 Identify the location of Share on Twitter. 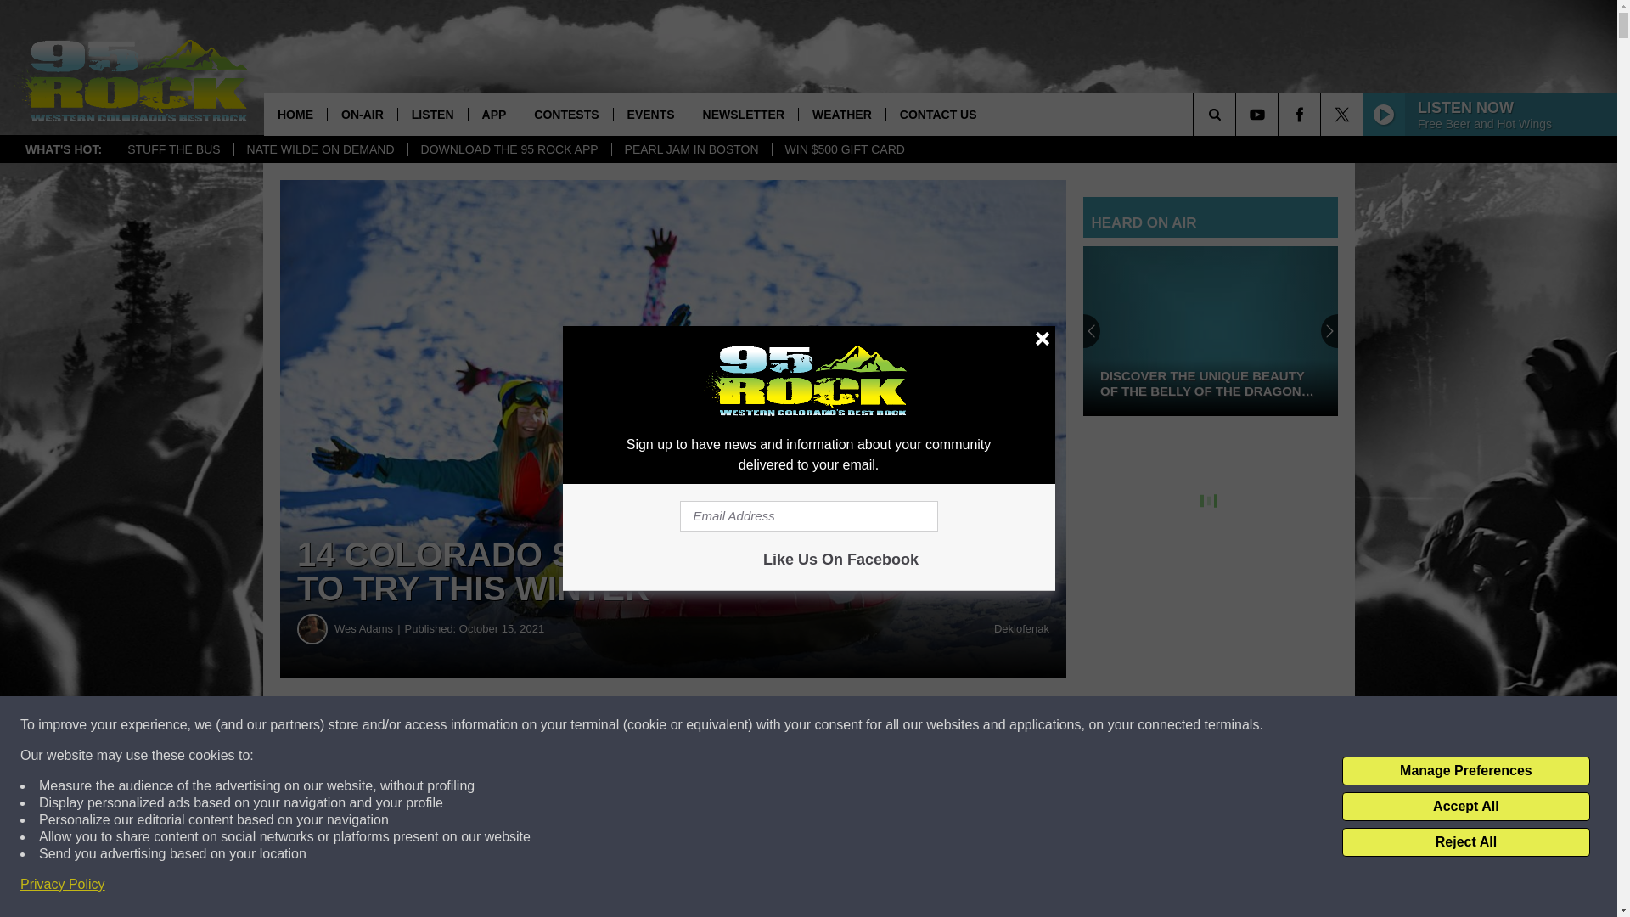
(830, 725).